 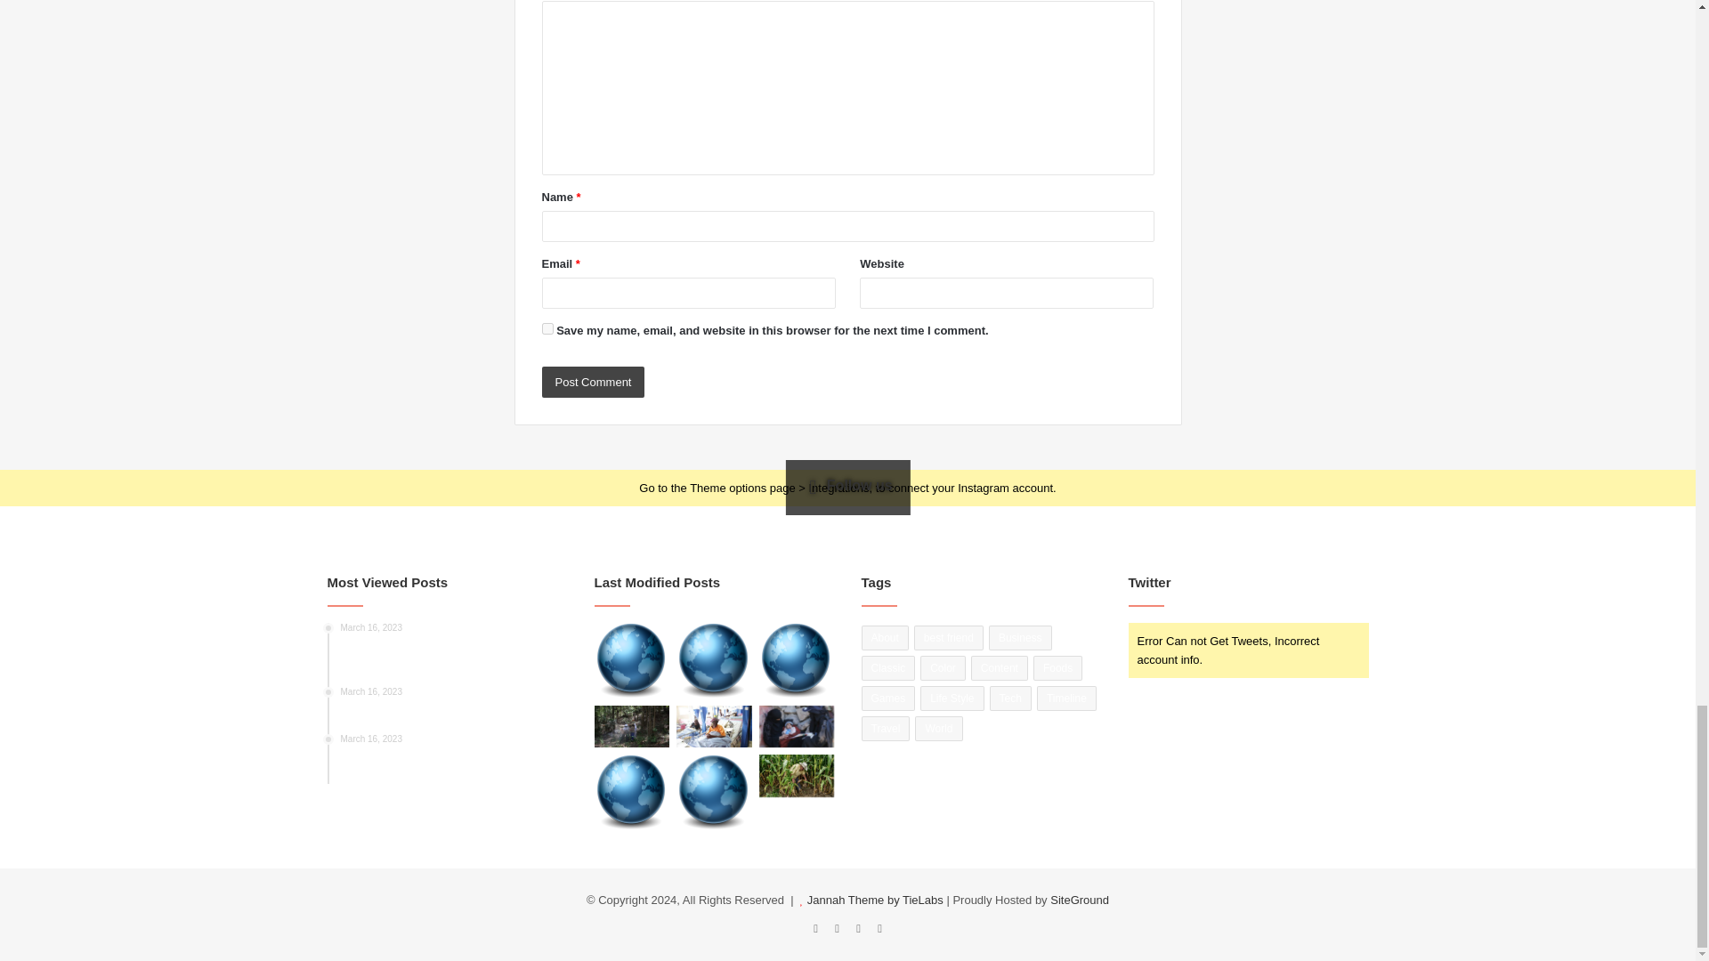 I want to click on Follow us, so click(x=847, y=485).